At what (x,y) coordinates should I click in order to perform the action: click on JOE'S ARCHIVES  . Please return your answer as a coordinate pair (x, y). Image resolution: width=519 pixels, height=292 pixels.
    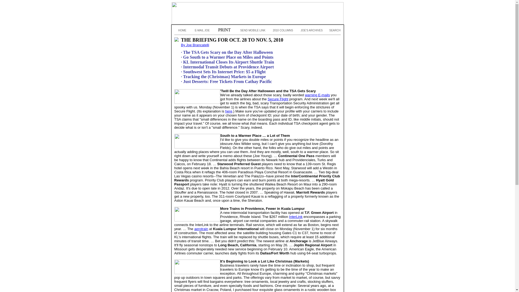
    Looking at the image, I should click on (310, 30).